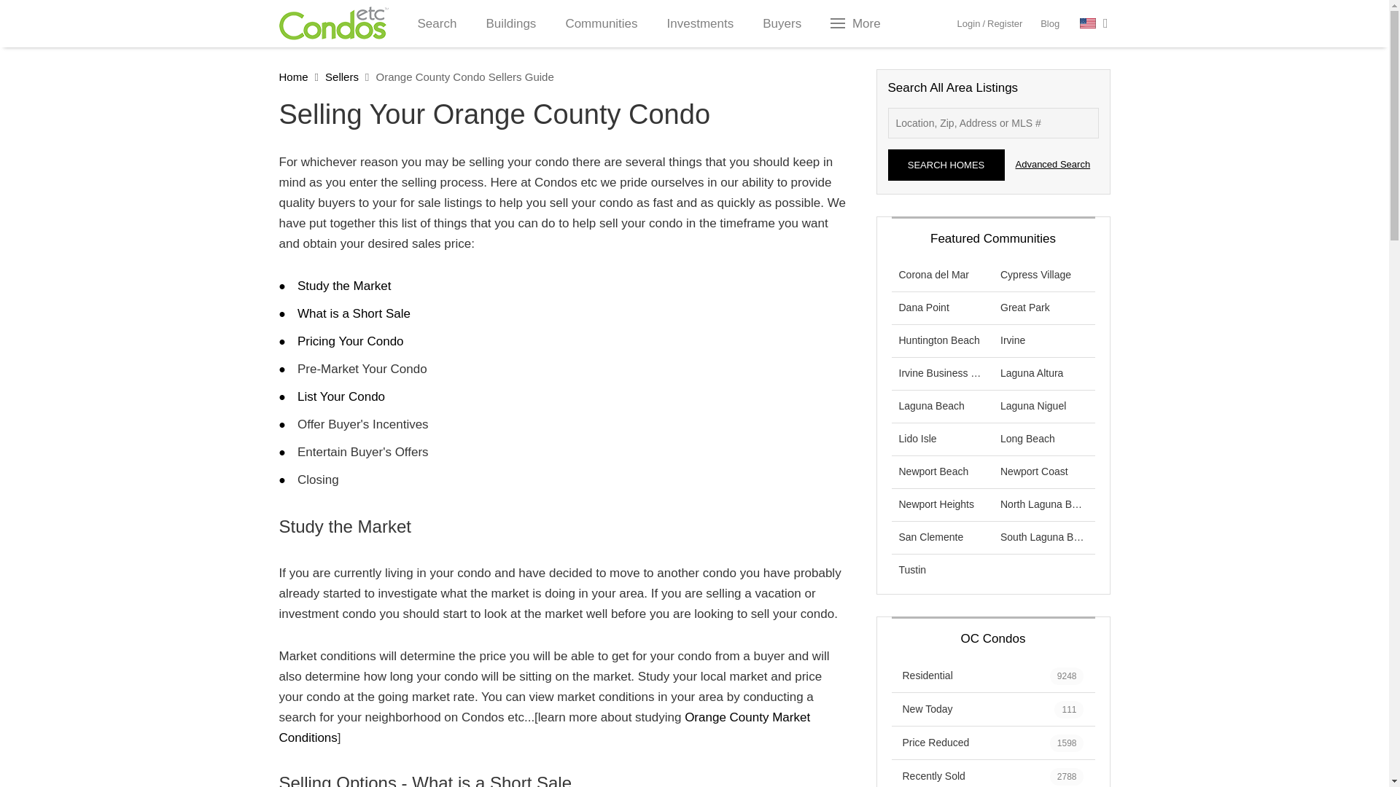 The image size is (1400, 787). What do you see at coordinates (857, 23) in the screenshot?
I see `More` at bounding box center [857, 23].